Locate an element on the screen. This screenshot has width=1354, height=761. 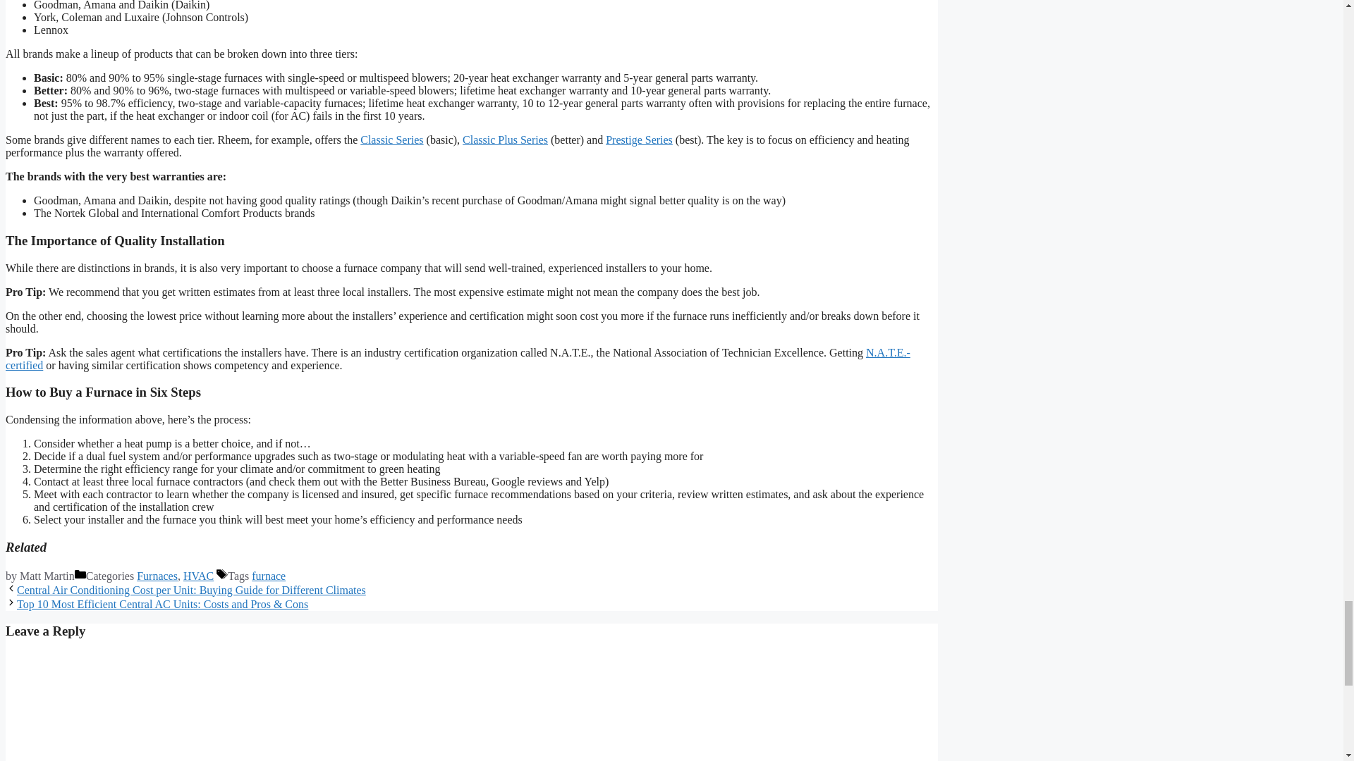
Comment Form is located at coordinates (471, 706).